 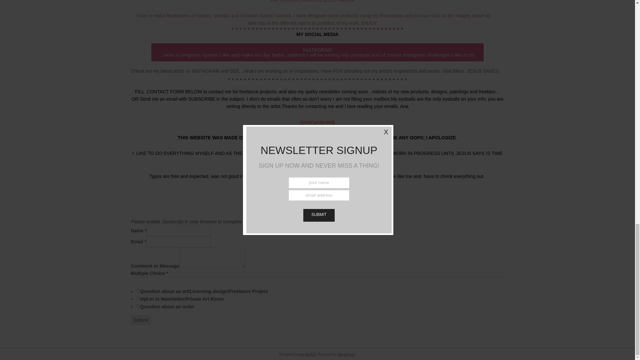 What do you see at coordinates (138, 306) in the screenshot?
I see `Question about an order` at bounding box center [138, 306].